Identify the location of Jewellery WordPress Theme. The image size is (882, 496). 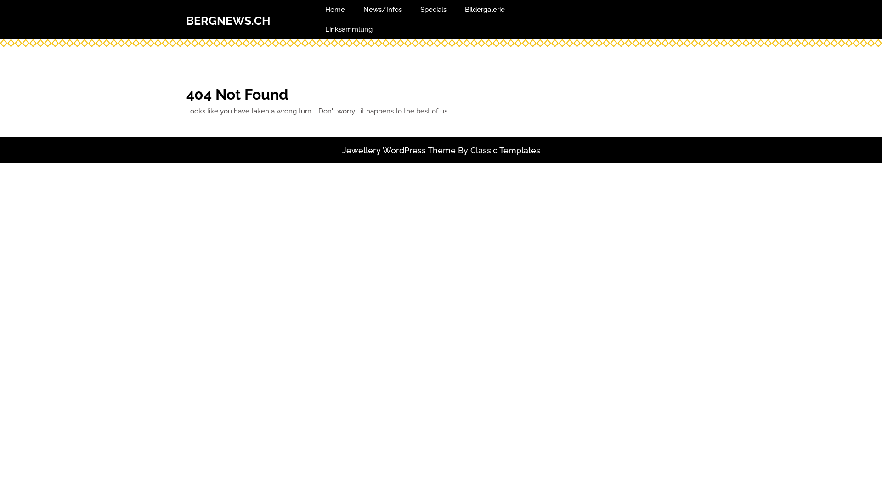
(399, 151).